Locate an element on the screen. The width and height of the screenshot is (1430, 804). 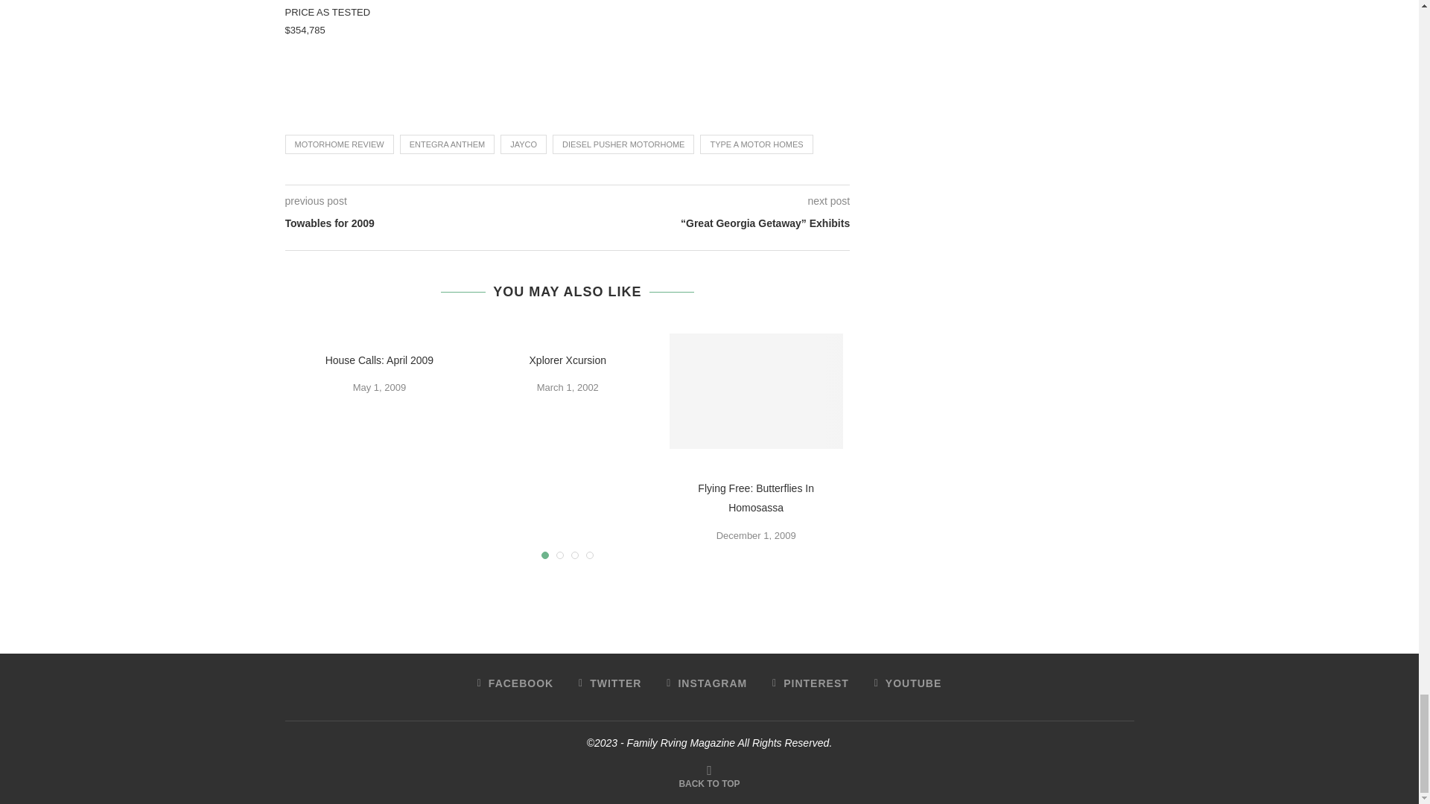
DIESEL PUSHER MOTORHOME is located at coordinates (623, 144).